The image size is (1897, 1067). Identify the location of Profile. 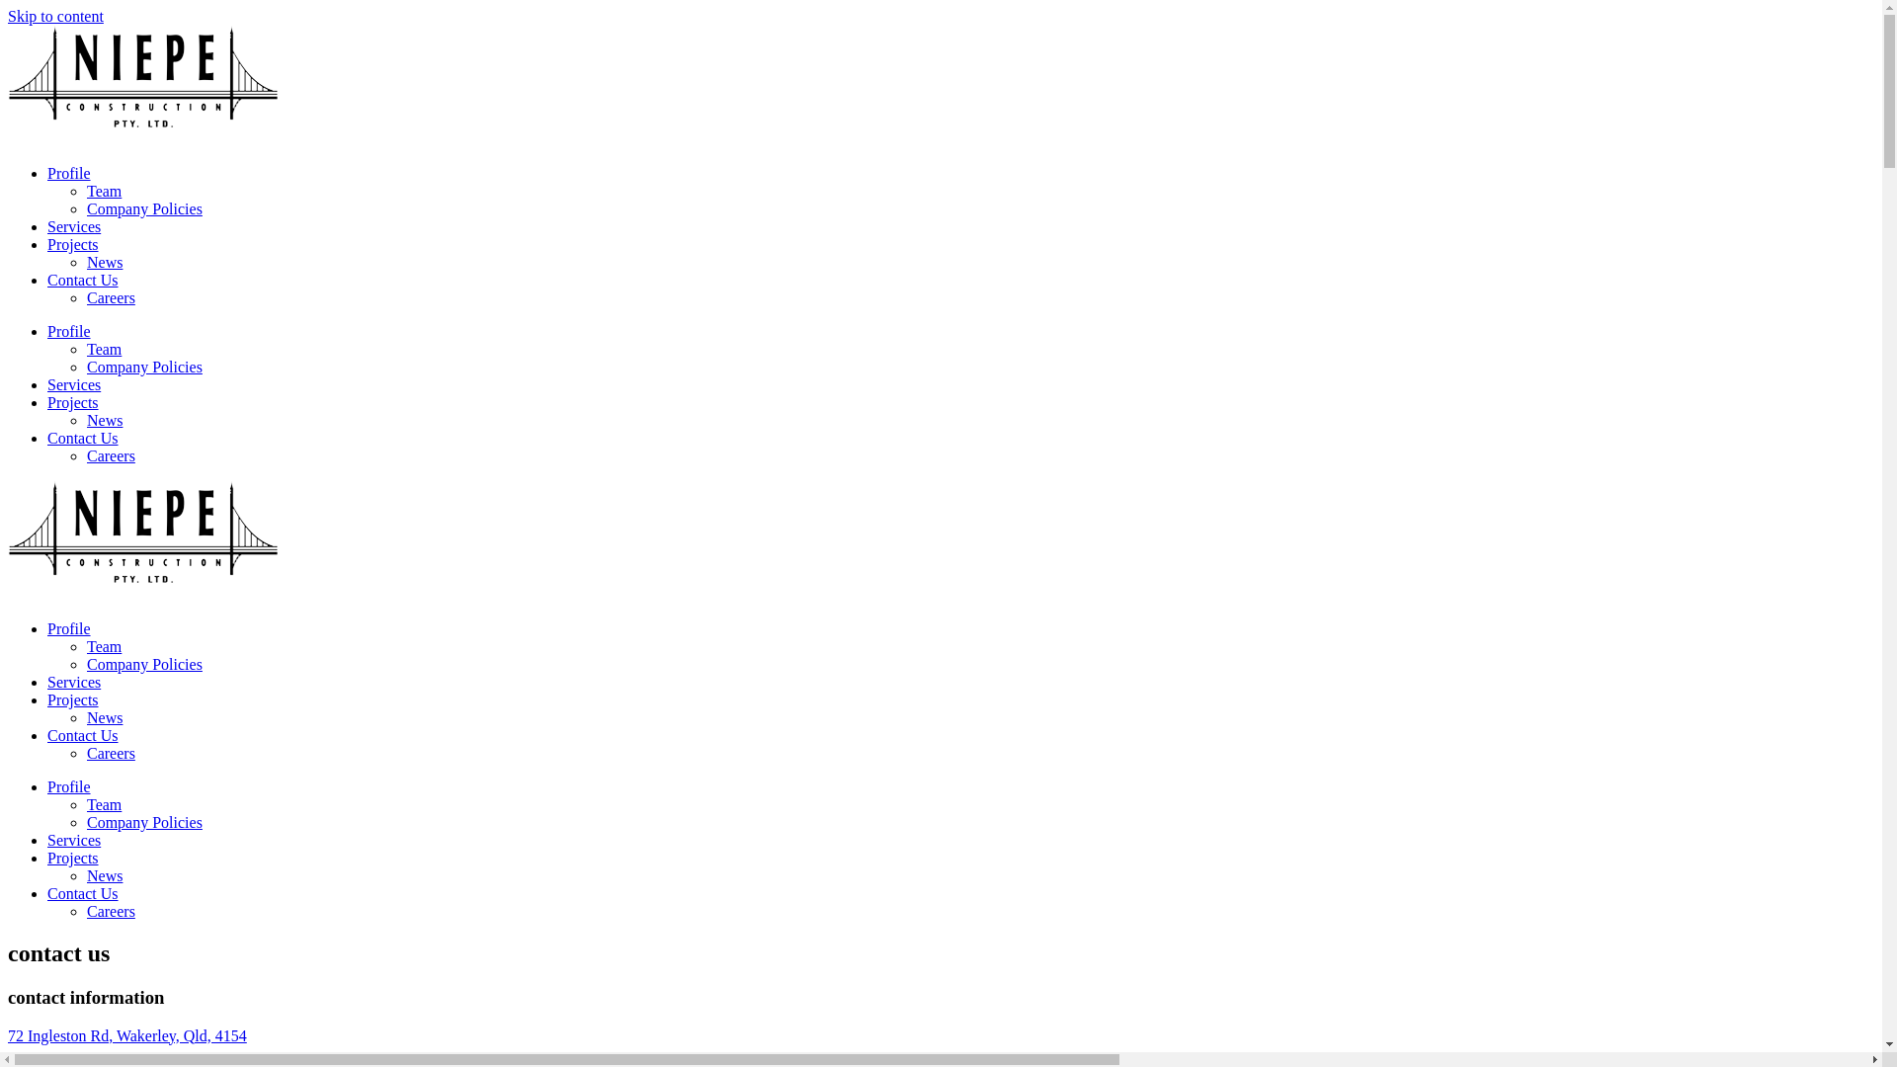
(69, 174).